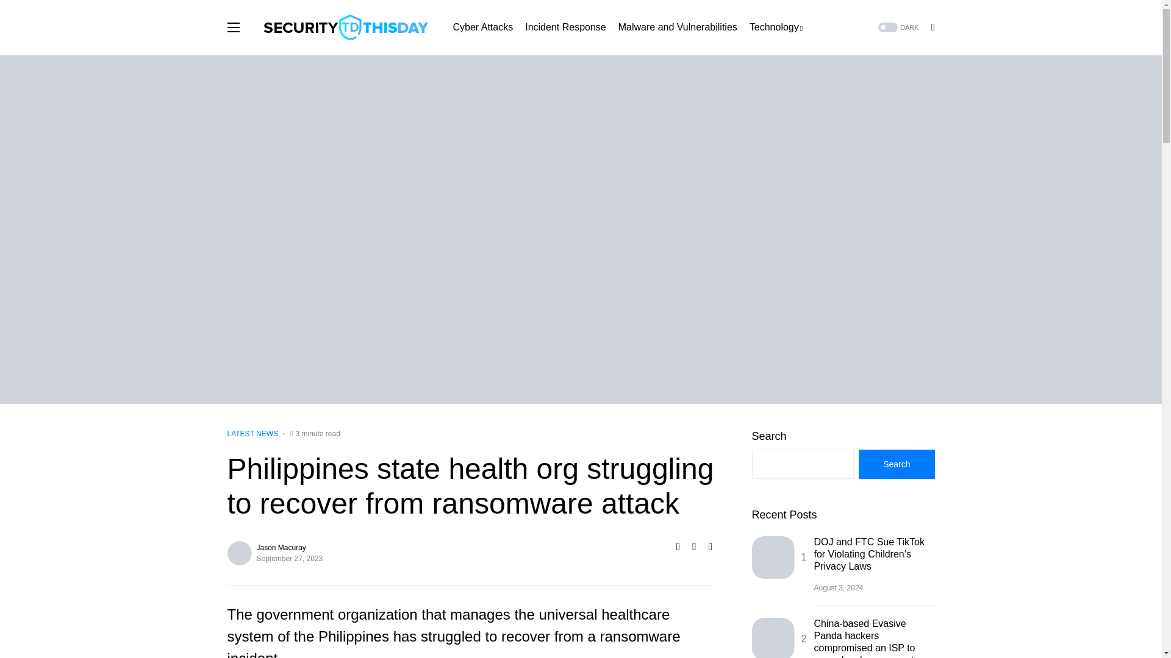 This screenshot has width=1171, height=658. I want to click on Malware and Vulnerabilities, so click(678, 27).